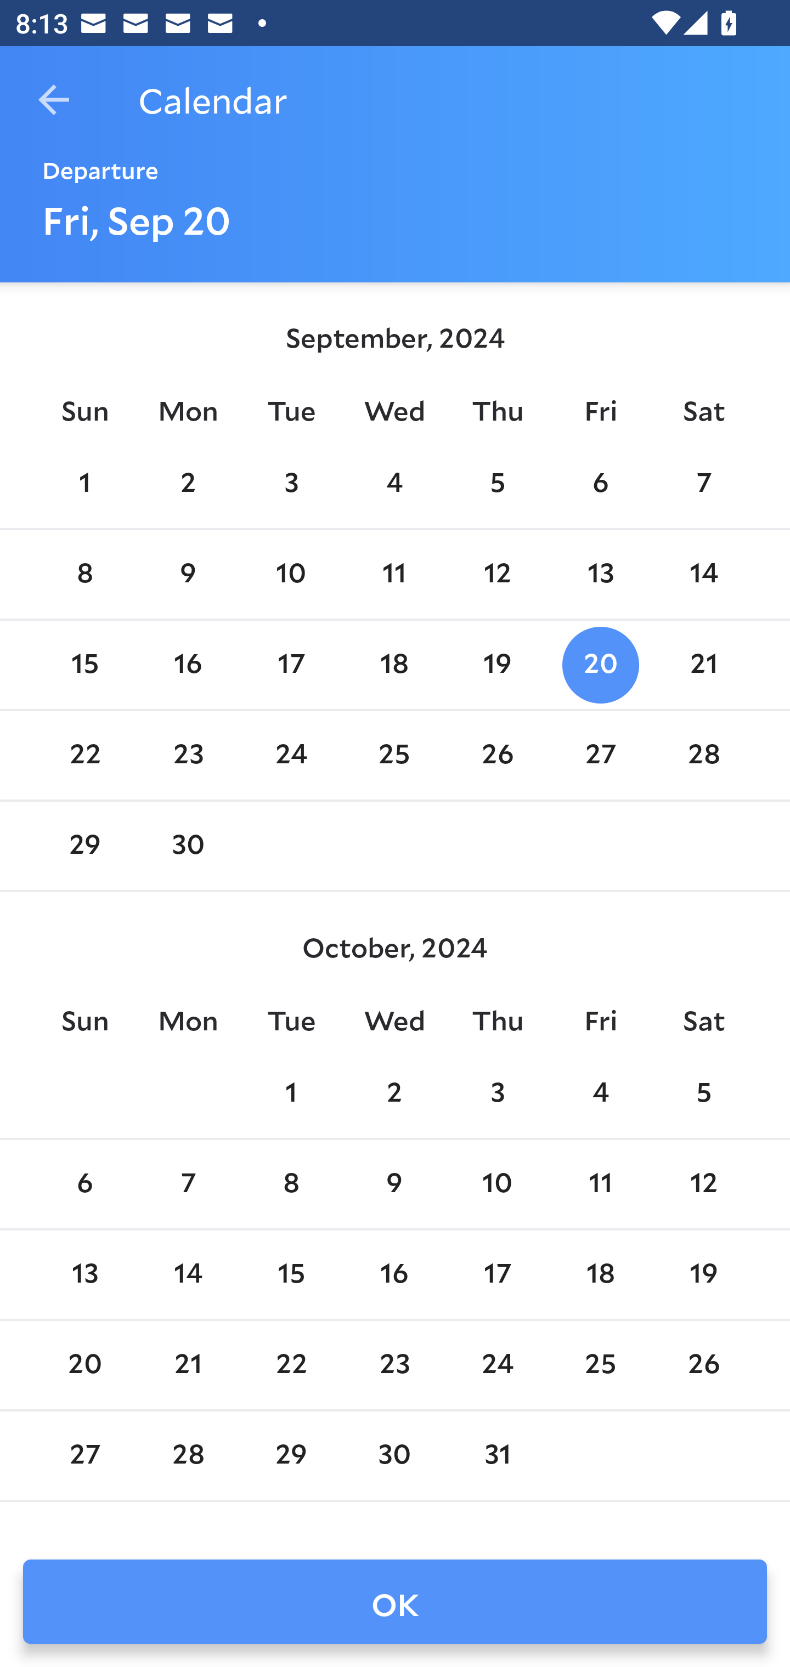  I want to click on 13, so click(84, 1275).